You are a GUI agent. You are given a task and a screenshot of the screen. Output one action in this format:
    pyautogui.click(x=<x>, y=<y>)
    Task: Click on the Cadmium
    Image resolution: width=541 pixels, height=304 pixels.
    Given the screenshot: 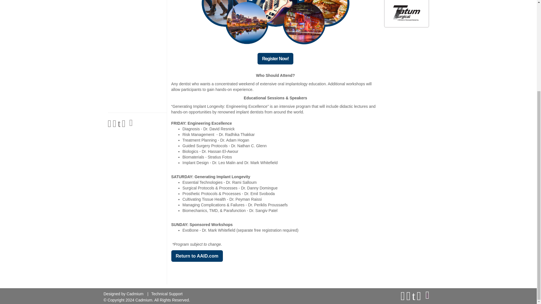 What is the action you would take?
    pyautogui.click(x=135, y=167)
    